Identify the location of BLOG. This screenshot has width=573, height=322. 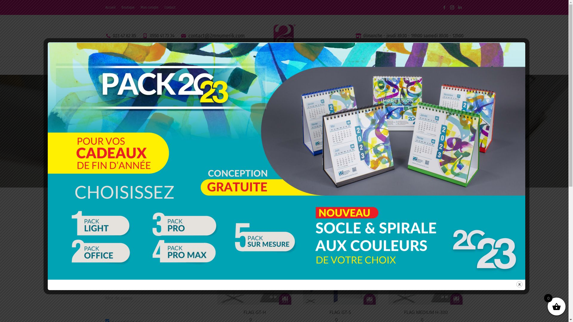
(369, 66).